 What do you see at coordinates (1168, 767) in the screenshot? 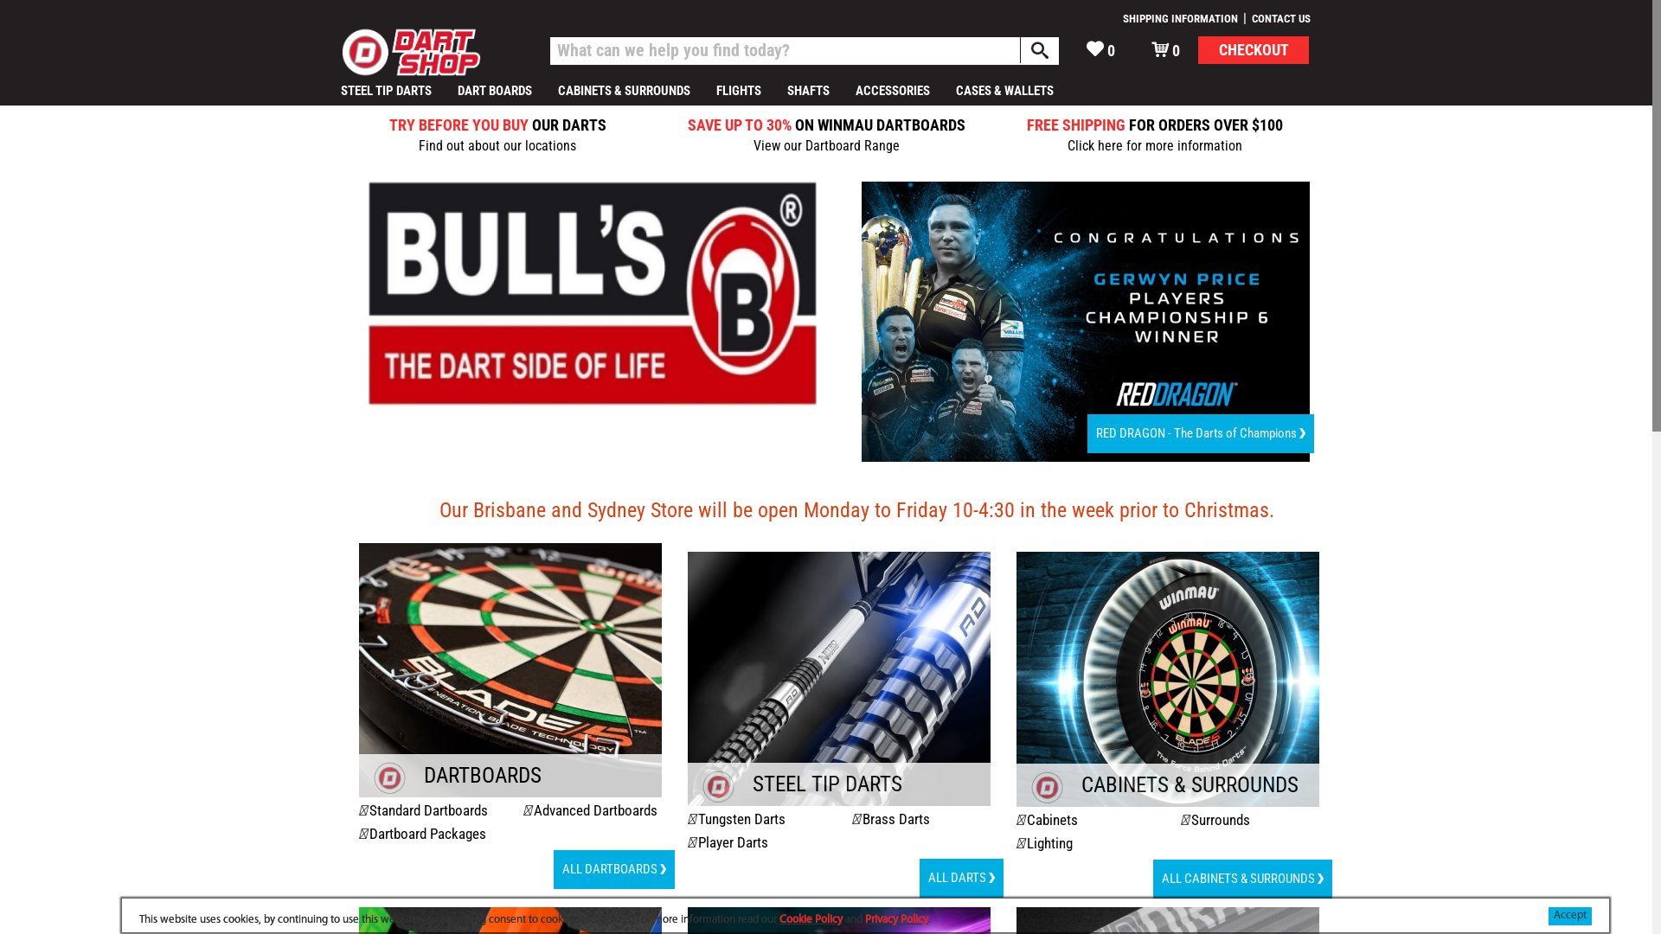
I see `Shop Cabinets and Surrounds` at bounding box center [1168, 767].